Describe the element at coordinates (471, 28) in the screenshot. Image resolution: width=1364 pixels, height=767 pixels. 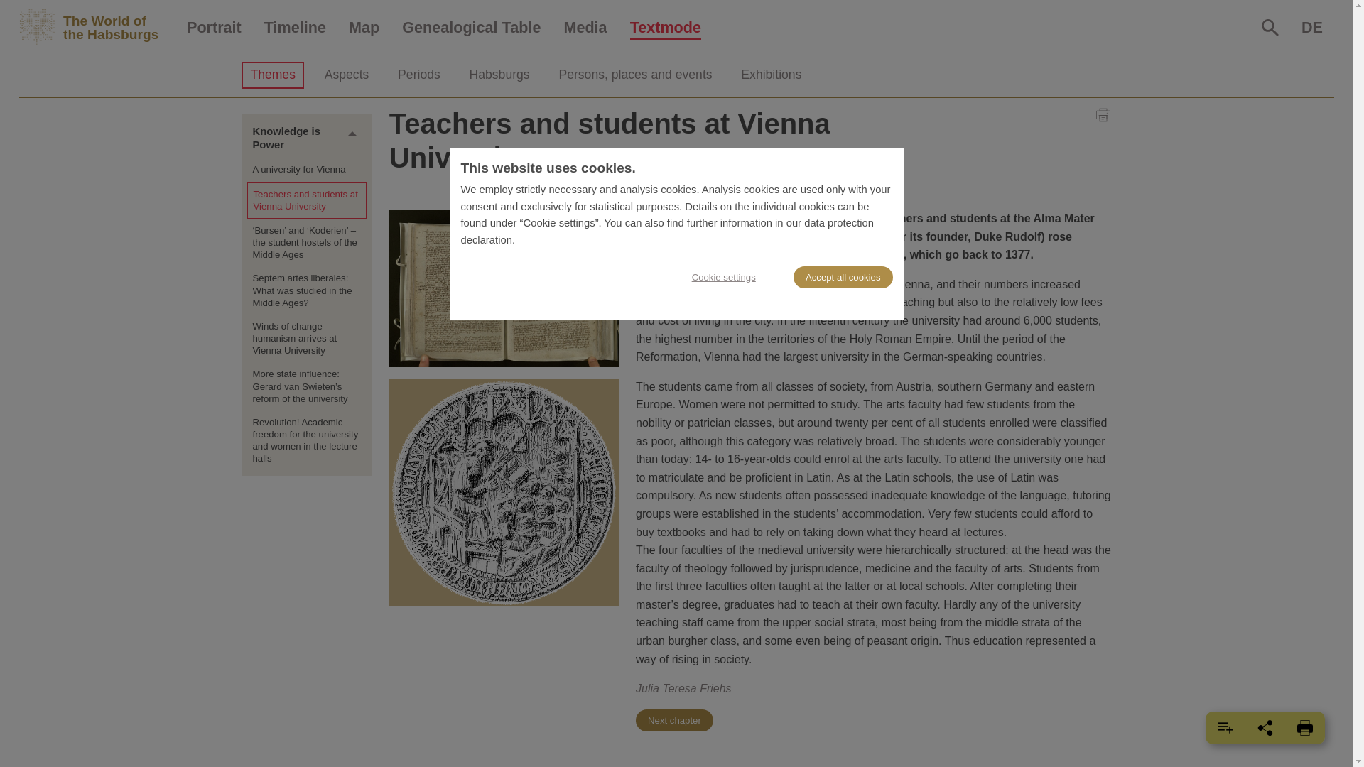
I see `Media` at that location.